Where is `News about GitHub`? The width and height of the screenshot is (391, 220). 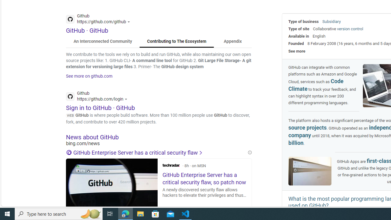
News about GitHub is located at coordinates (159, 137).